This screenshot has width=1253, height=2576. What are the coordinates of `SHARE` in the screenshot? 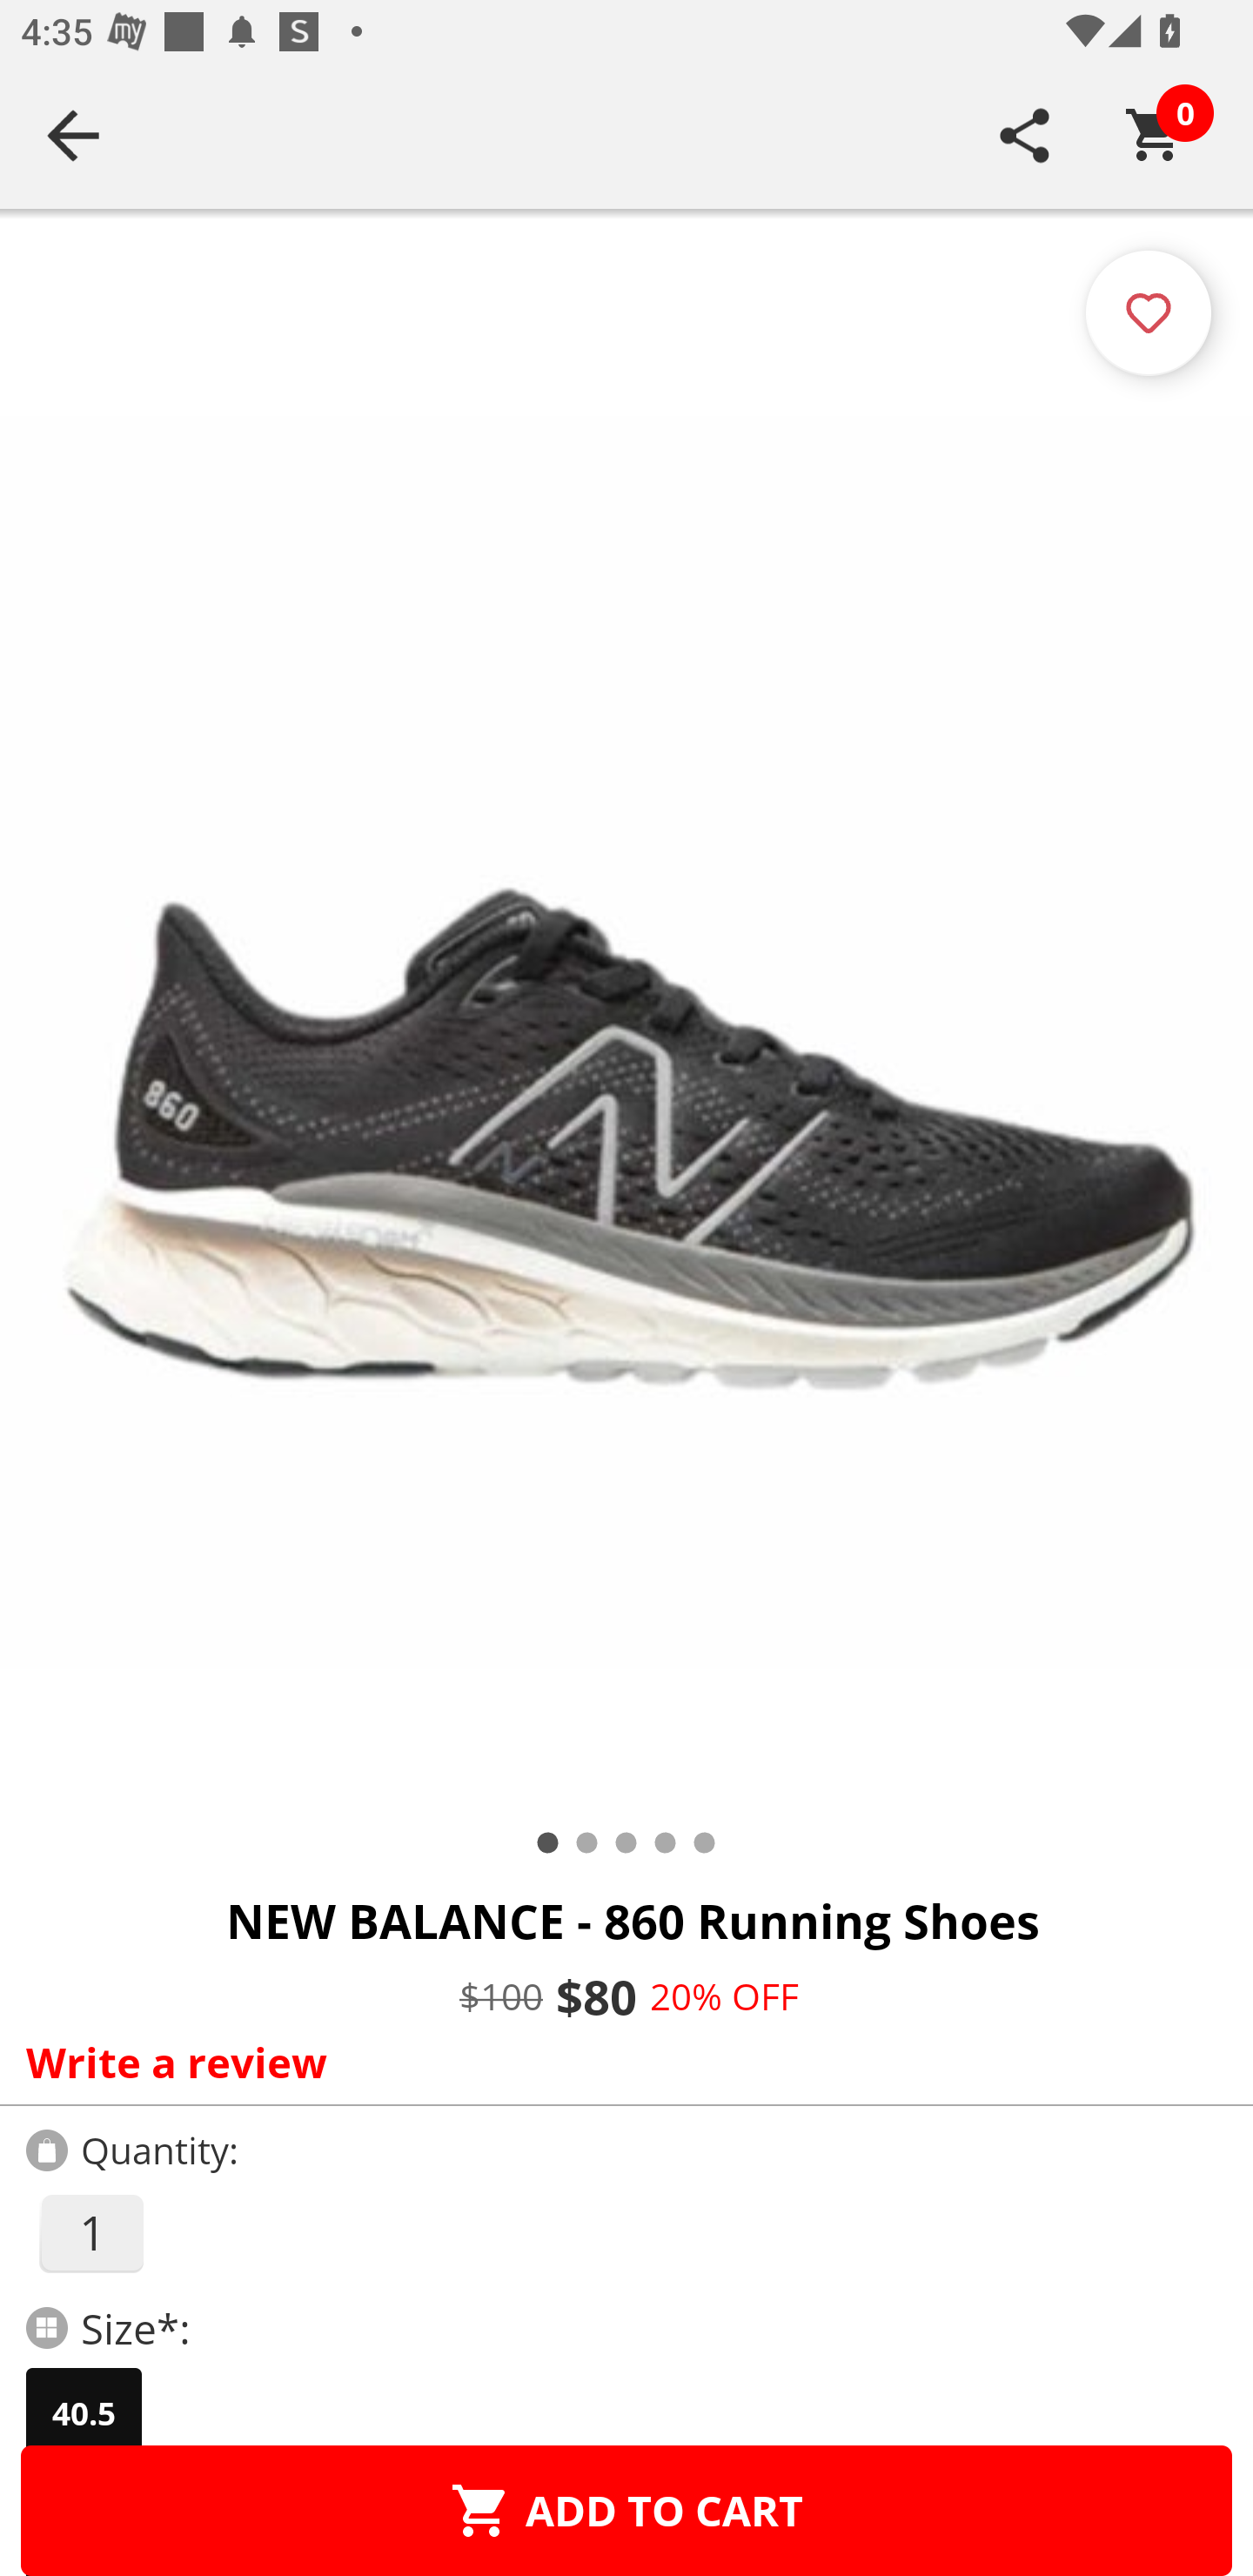 It's located at (1025, 135).